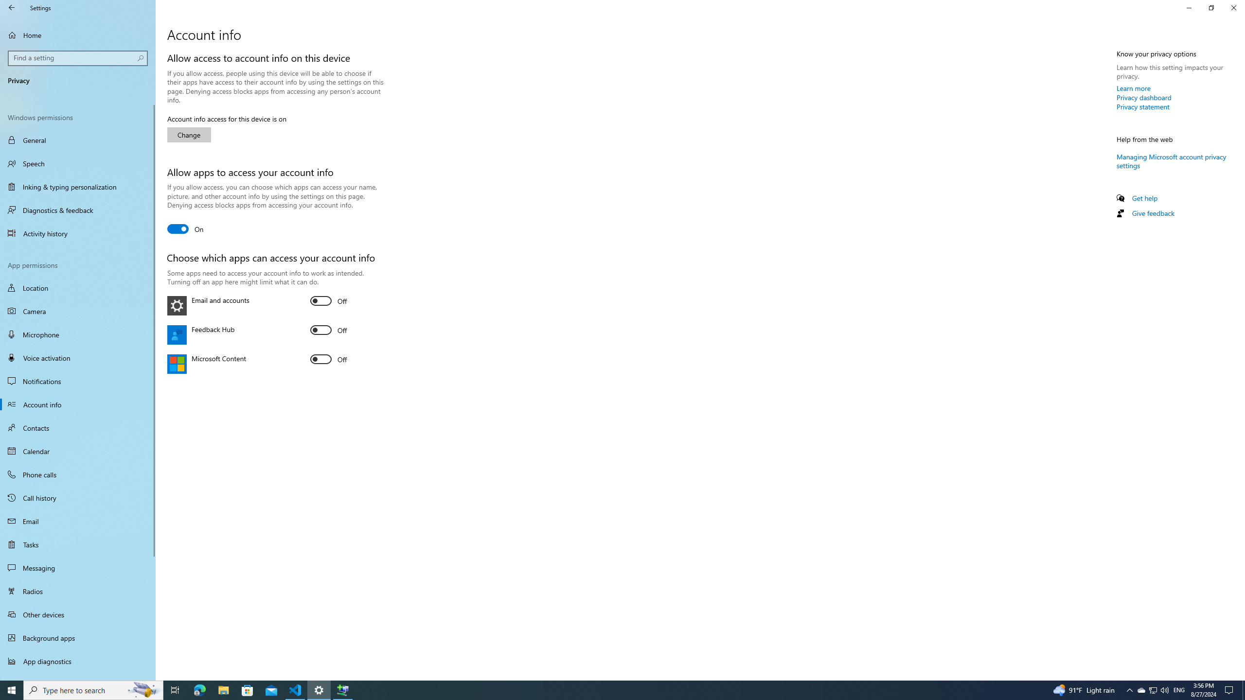 Image resolution: width=1245 pixels, height=700 pixels. Describe the element at coordinates (1189, 8) in the screenshot. I see `Minimize Settings` at that location.